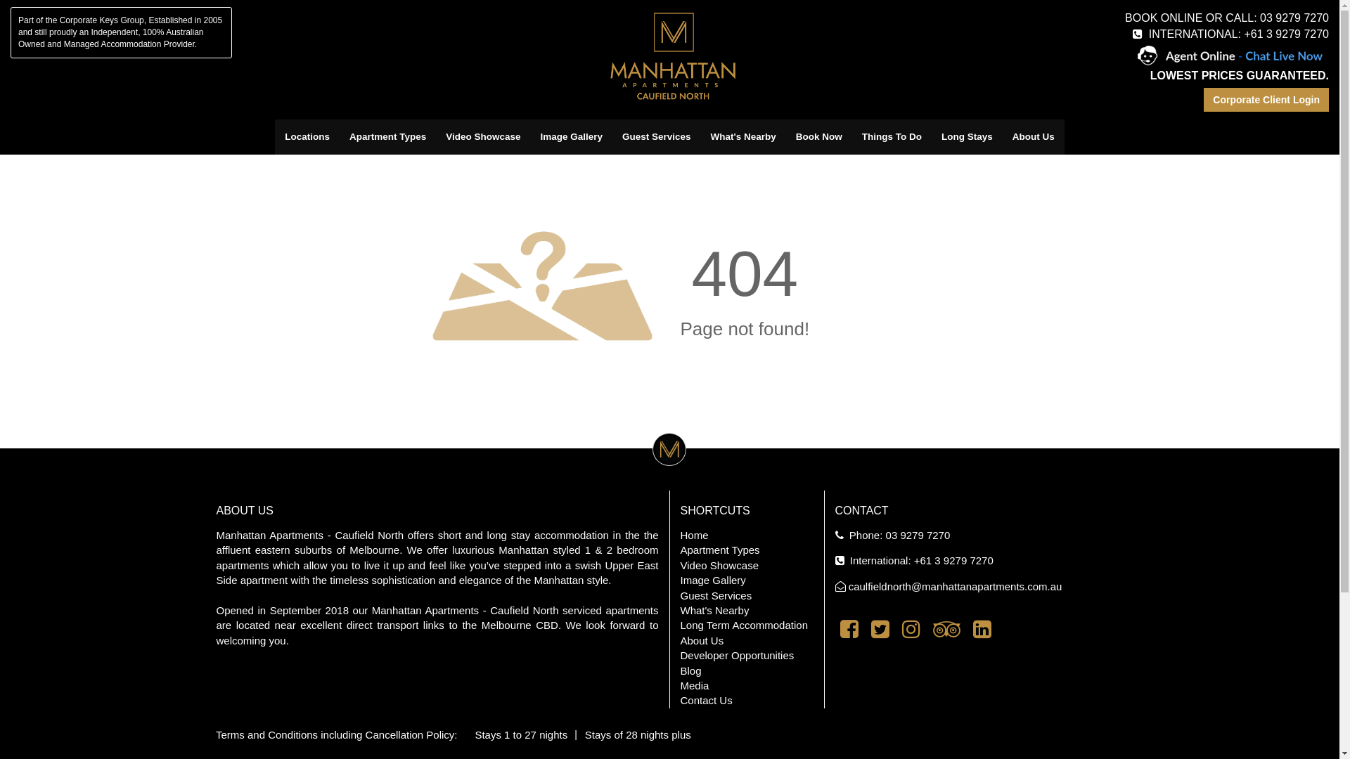 Image resolution: width=1350 pixels, height=759 pixels. I want to click on Corporate Client Login, so click(1266, 100).